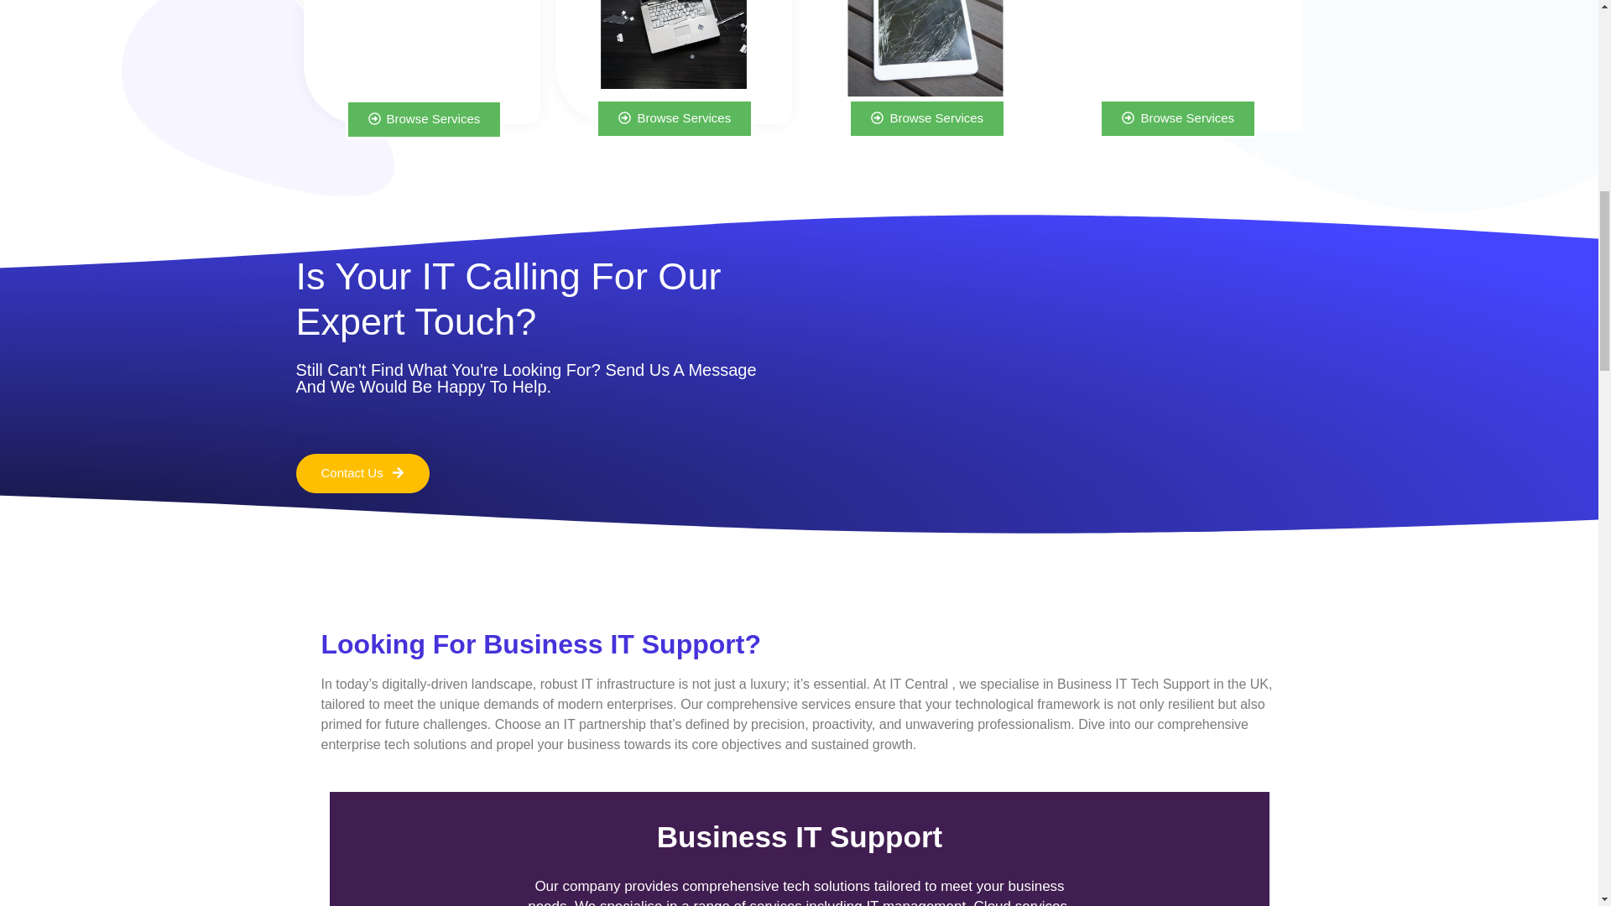 The image size is (1611, 906). Describe the element at coordinates (425, 119) in the screenshot. I see `Browse Services` at that location.